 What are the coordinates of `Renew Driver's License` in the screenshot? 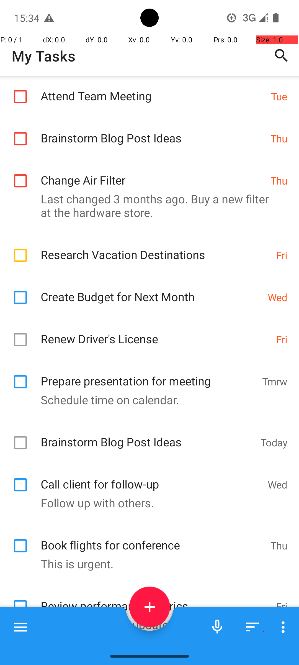 It's located at (156, 333).